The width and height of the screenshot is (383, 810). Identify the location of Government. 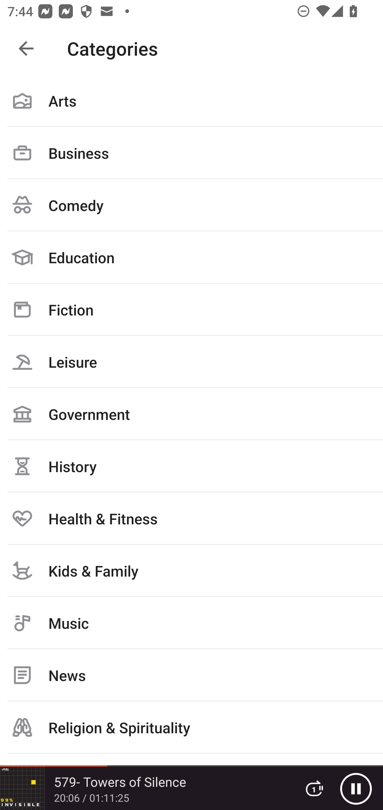
(191, 414).